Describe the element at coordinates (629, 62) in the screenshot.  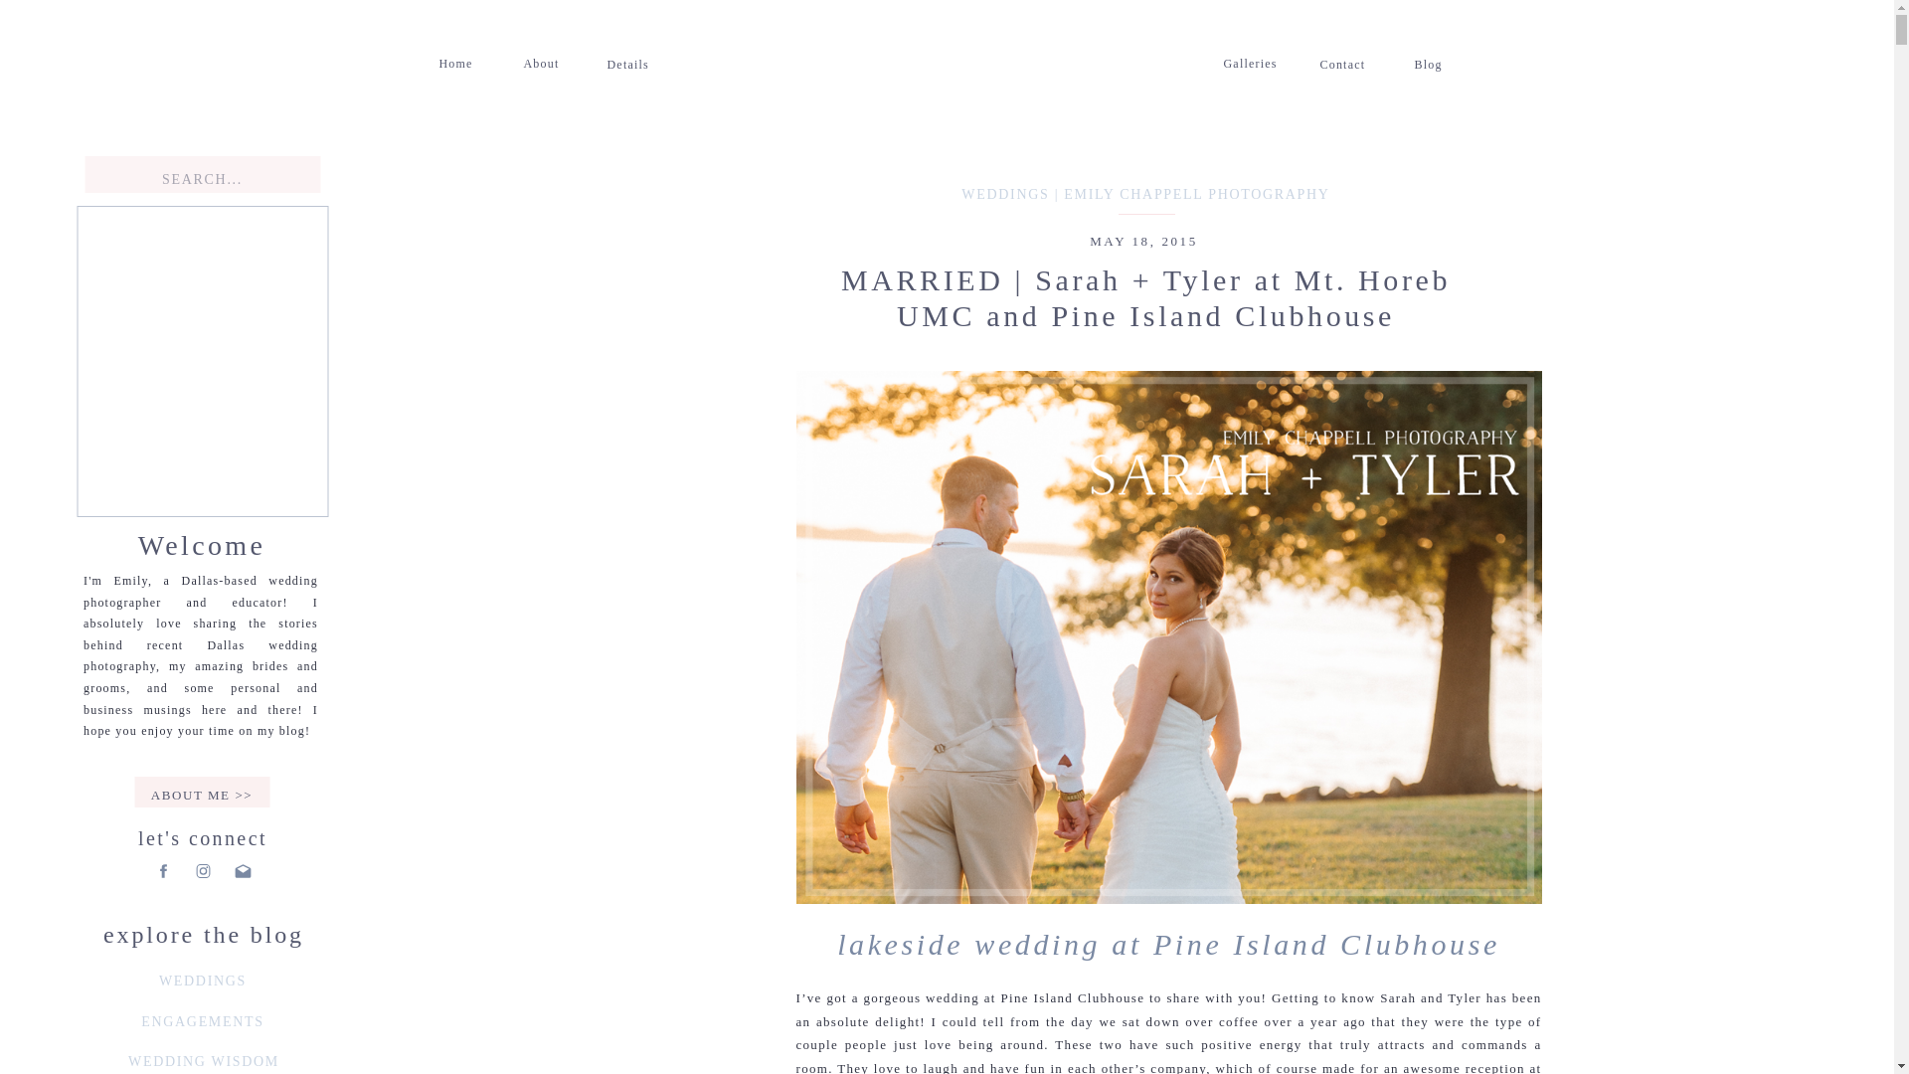
I see `Details` at that location.